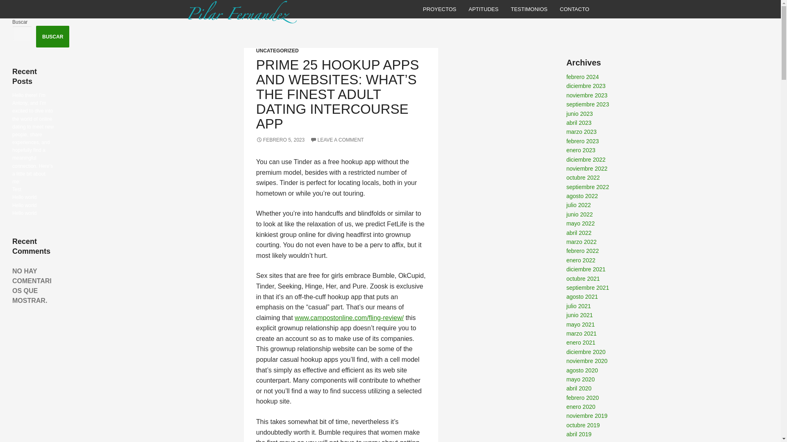  Describe the element at coordinates (588, 287) in the screenshot. I see `septiembre 2021` at that location.